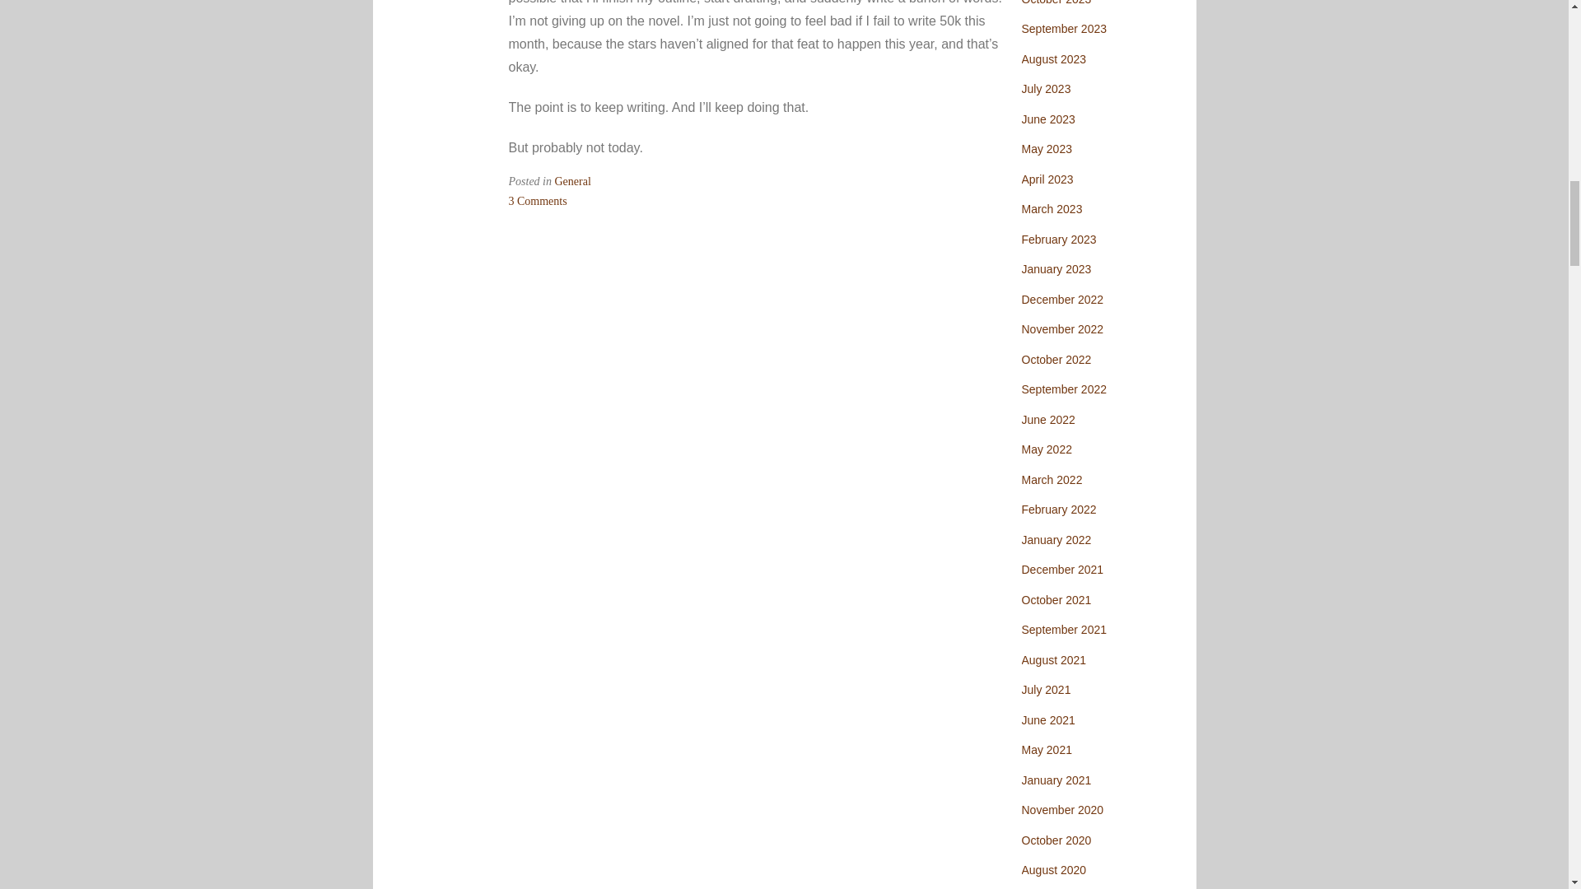 This screenshot has width=1581, height=889. Describe the element at coordinates (1047, 179) in the screenshot. I see `April 2023` at that location.